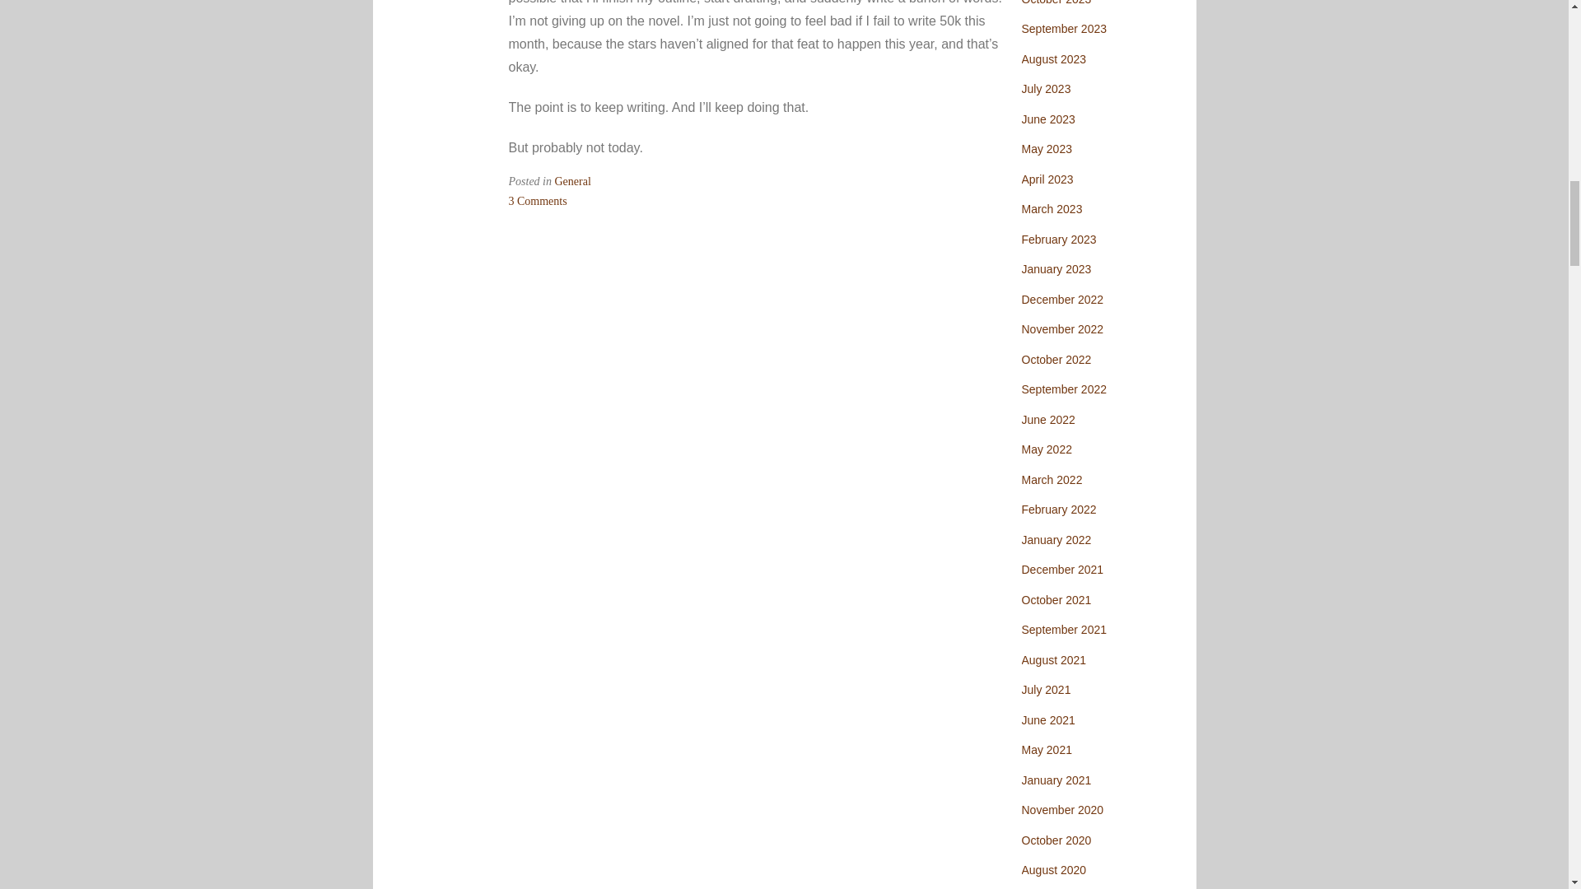 This screenshot has width=1581, height=889. Describe the element at coordinates (1047, 179) in the screenshot. I see `April 2023` at that location.